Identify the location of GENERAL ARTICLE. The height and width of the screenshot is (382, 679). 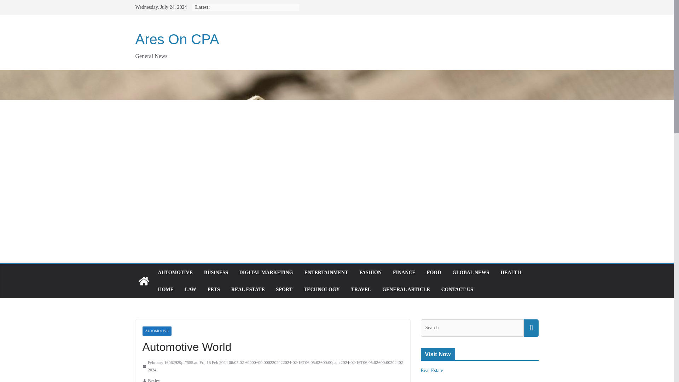
(406, 289).